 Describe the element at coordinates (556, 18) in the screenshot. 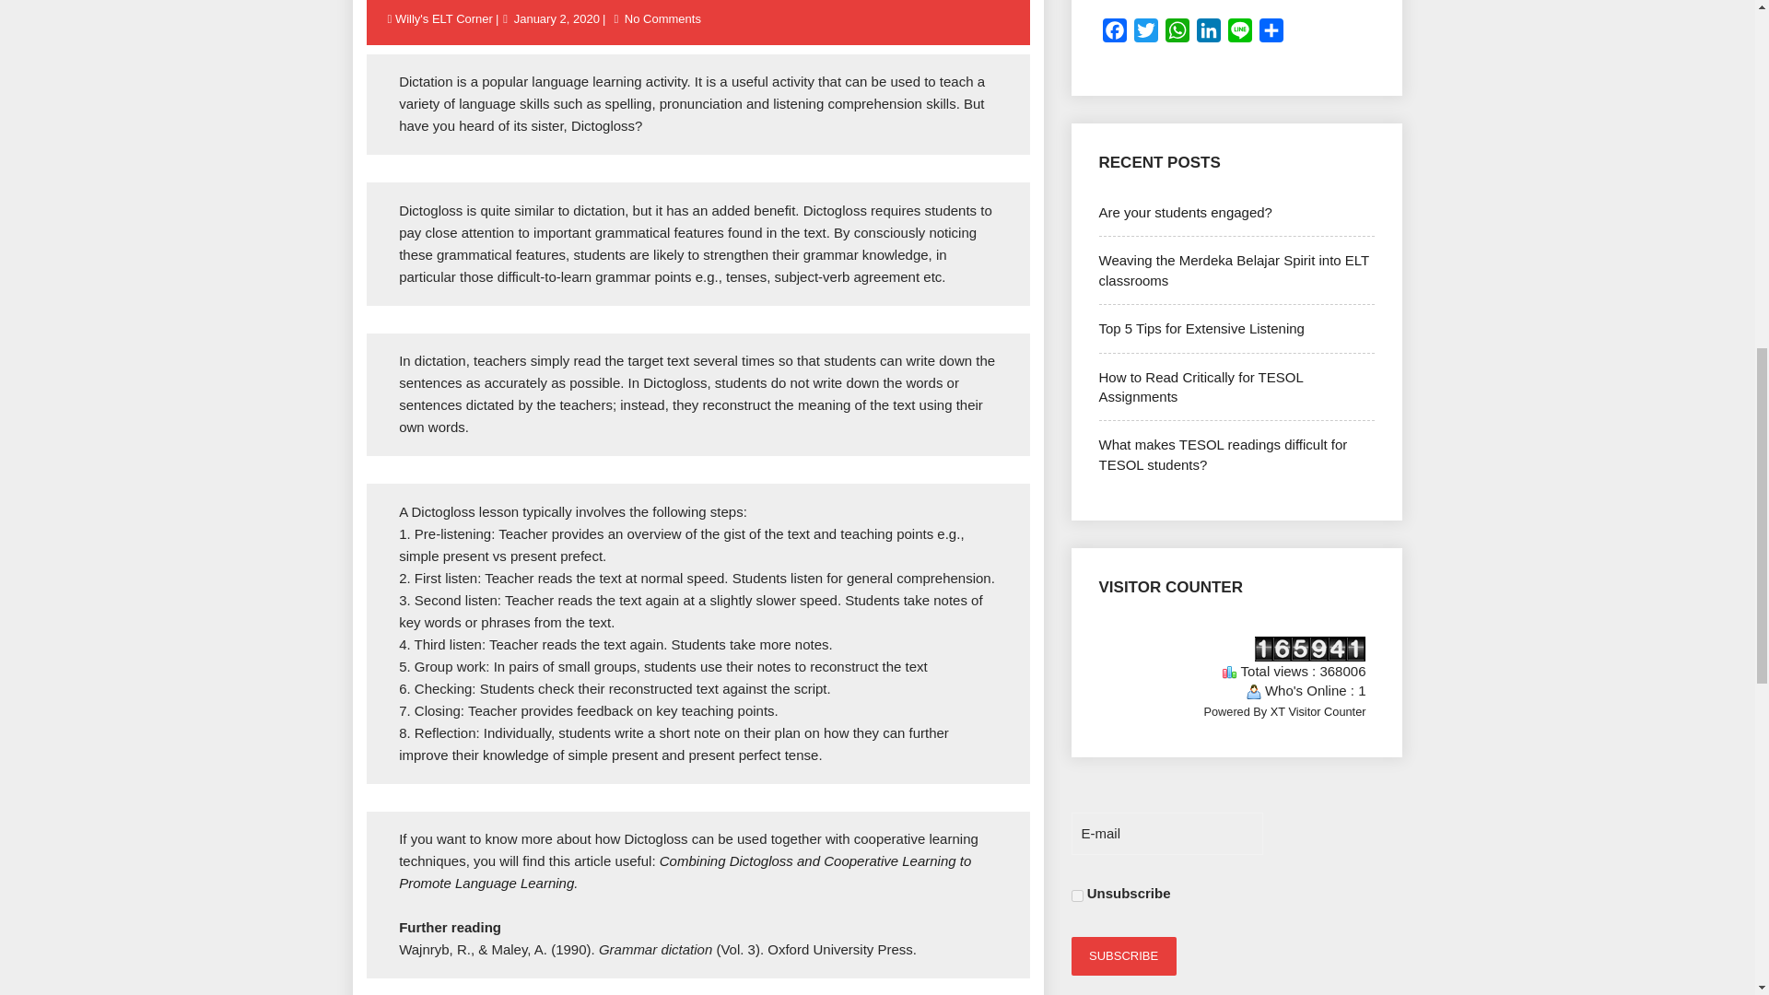

I see `January 2, 2020` at that location.